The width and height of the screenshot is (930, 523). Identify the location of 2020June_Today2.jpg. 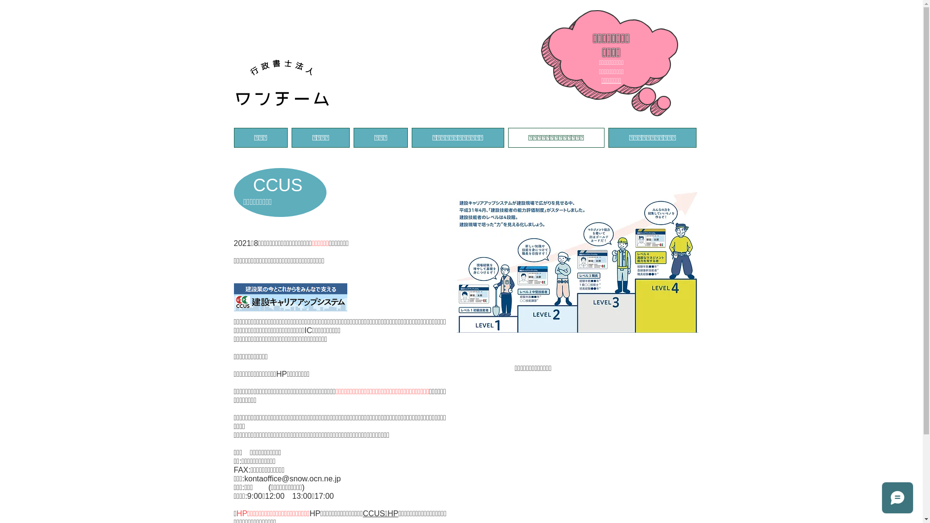
(577, 261).